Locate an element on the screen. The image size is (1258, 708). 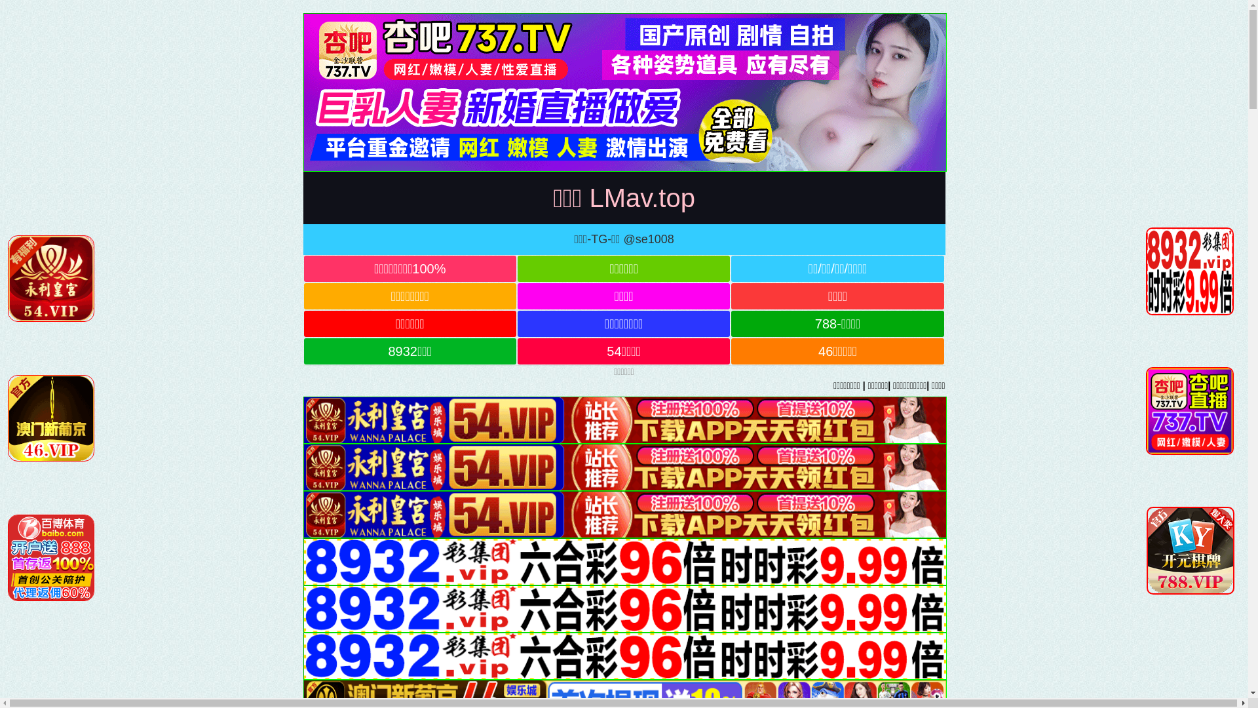
| is located at coordinates (548, 385).